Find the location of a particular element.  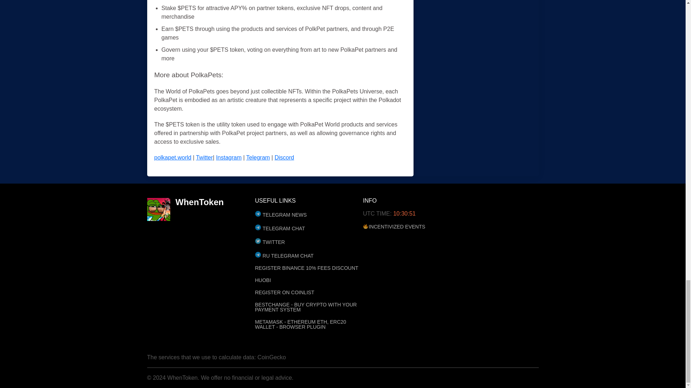

Discord is located at coordinates (284, 157).